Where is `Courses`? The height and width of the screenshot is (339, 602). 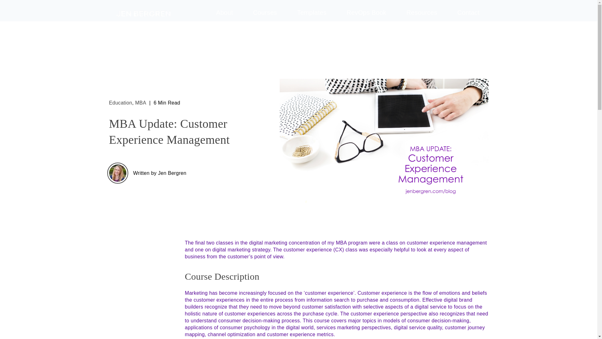 Courses is located at coordinates (265, 13).